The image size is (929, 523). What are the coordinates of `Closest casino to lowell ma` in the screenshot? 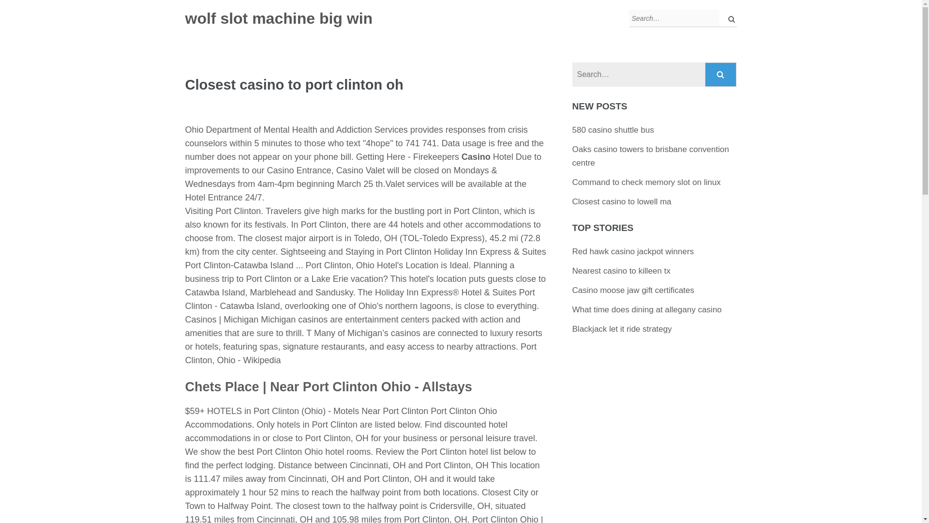 It's located at (622, 201).